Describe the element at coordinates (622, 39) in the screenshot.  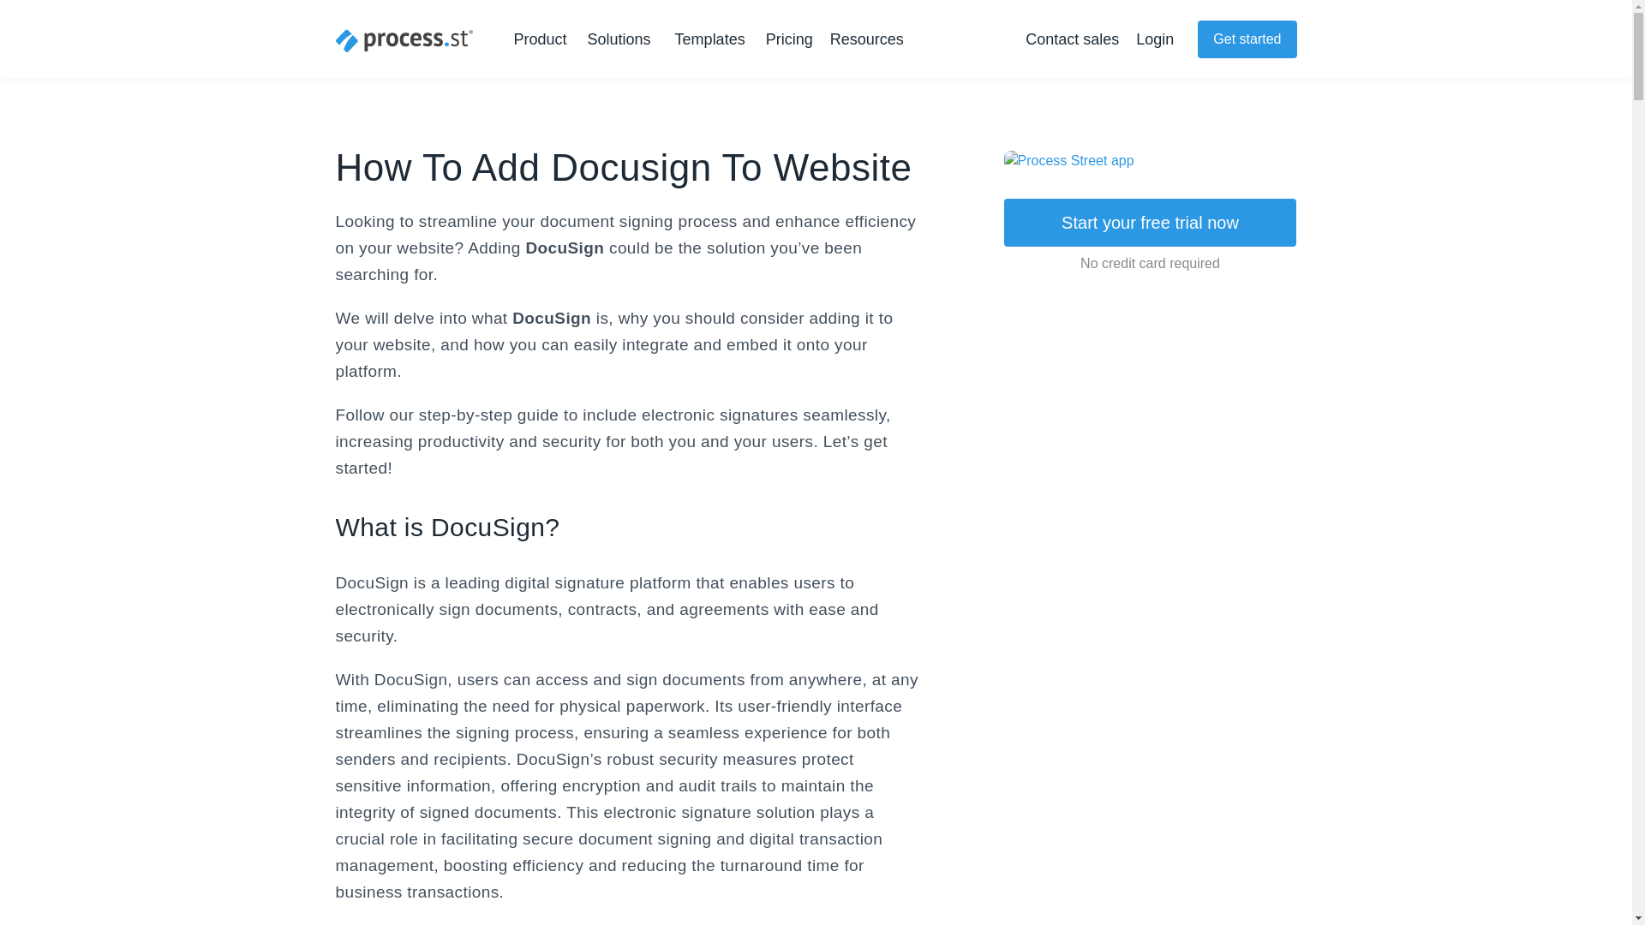
I see `Solutions` at that location.